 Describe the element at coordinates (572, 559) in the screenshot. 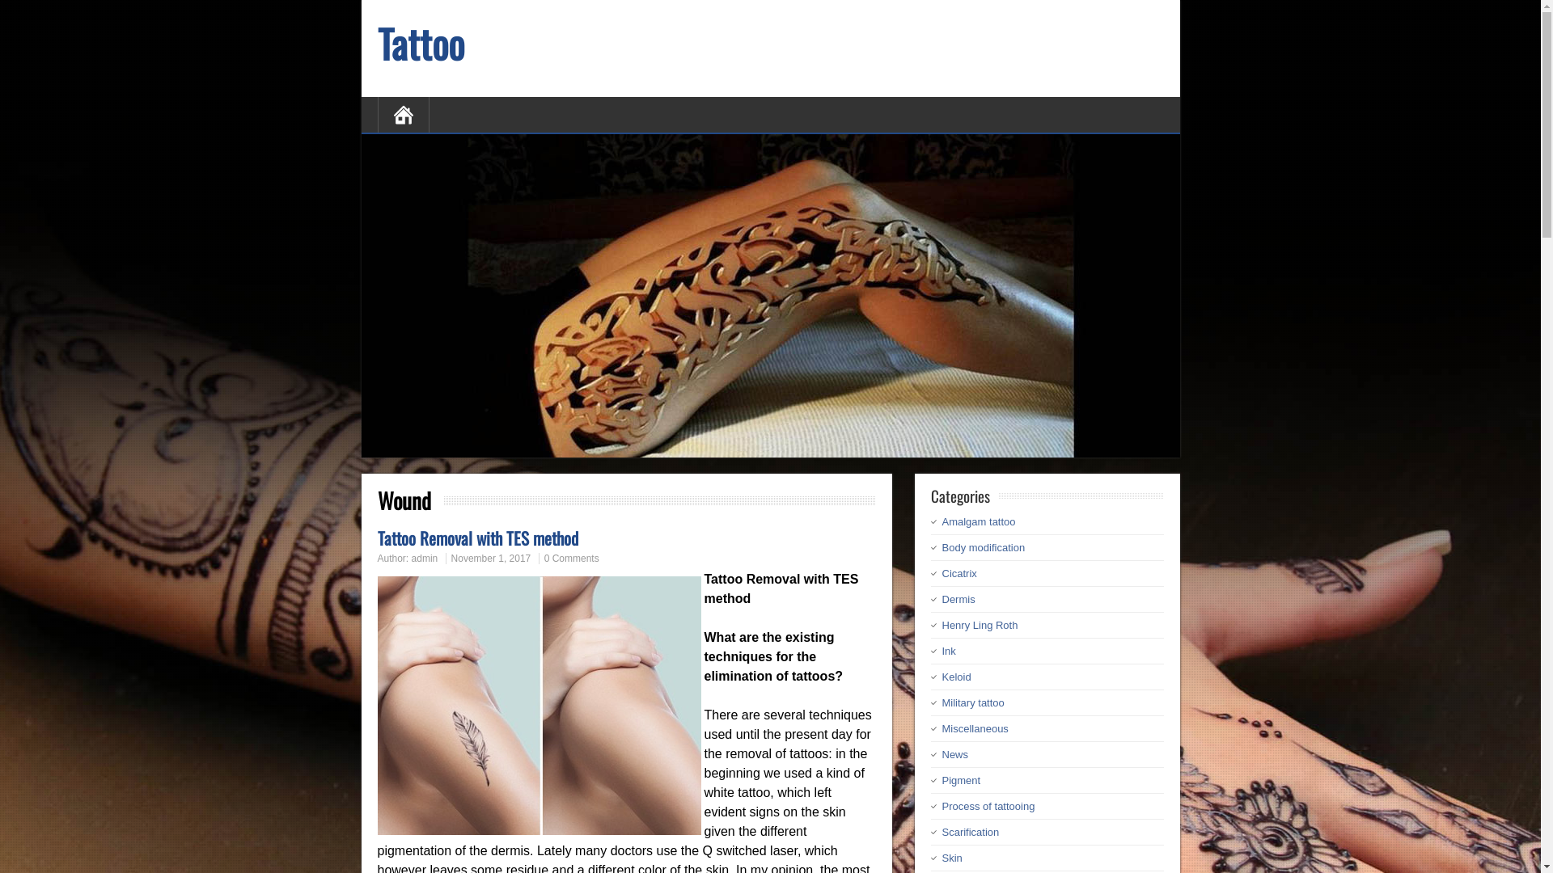

I see `0 Comments` at that location.